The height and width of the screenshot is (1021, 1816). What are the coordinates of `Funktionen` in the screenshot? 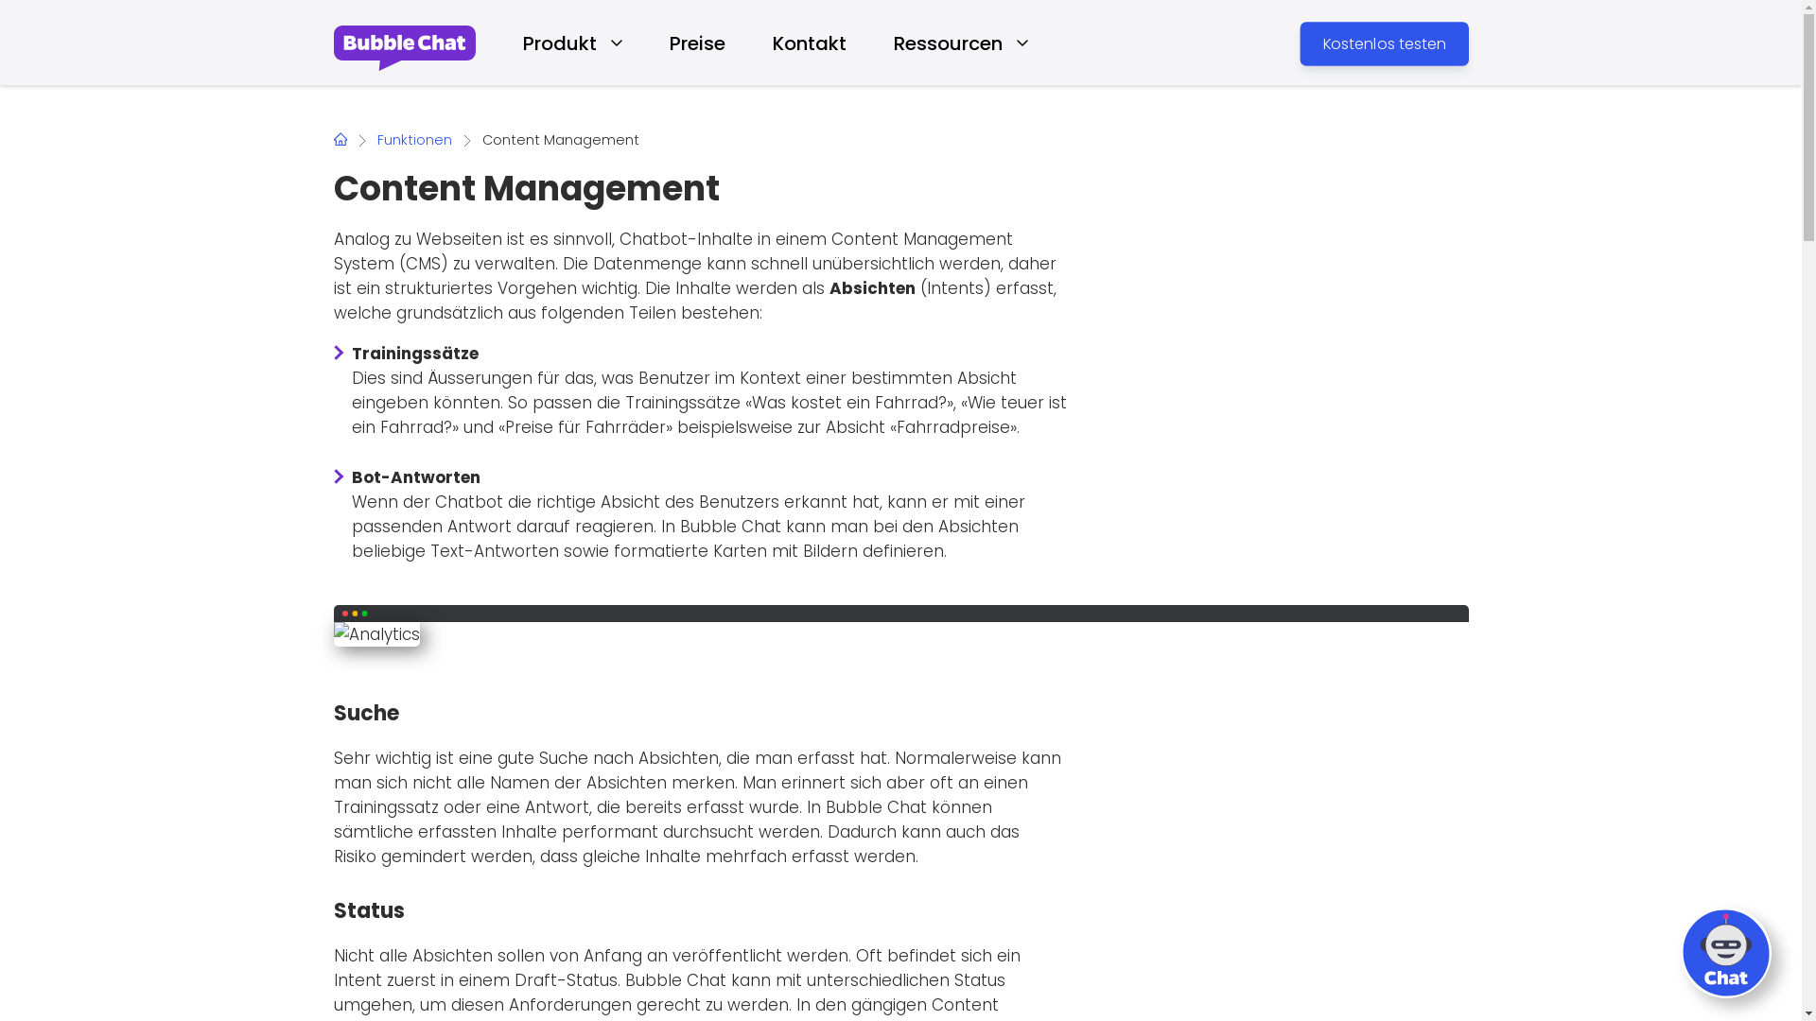 It's located at (414, 140).